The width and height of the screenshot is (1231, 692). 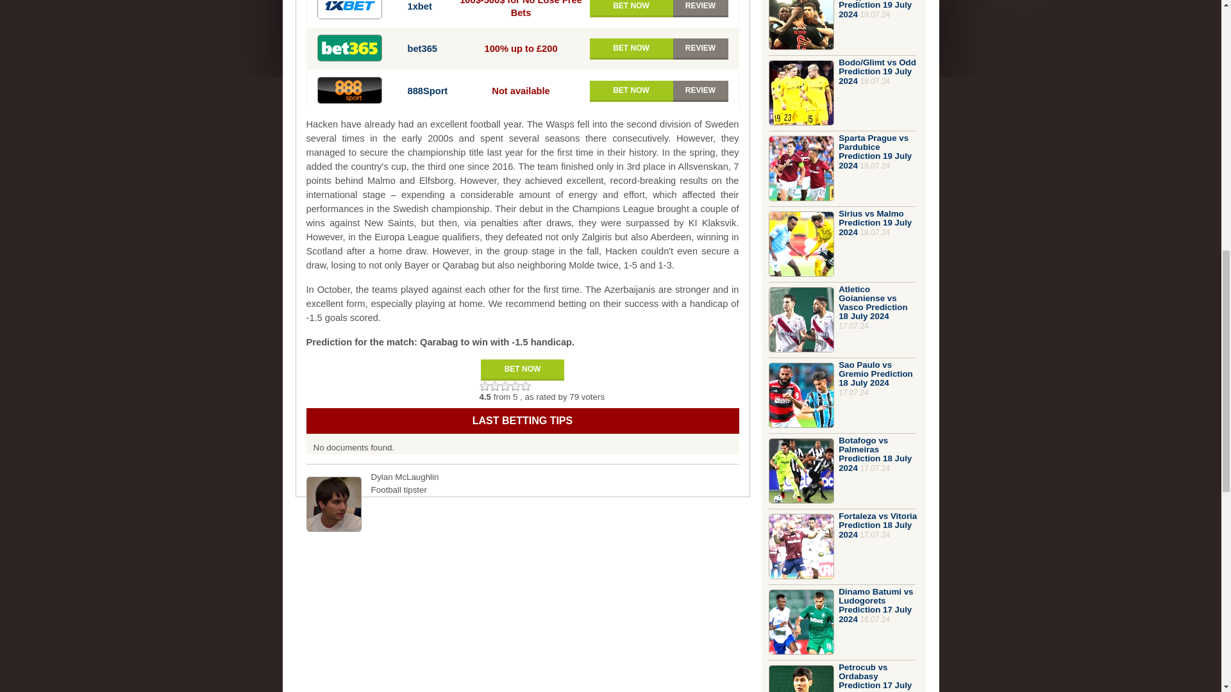 I want to click on REVIEW, so click(x=701, y=91).